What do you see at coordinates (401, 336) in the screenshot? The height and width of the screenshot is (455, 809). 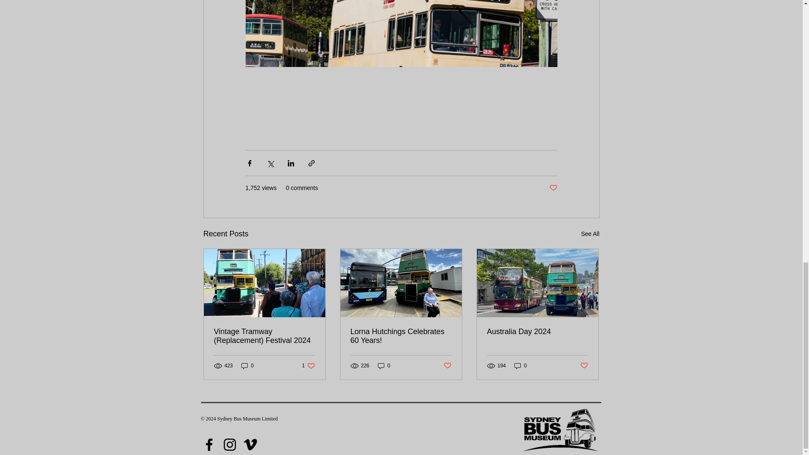 I see `Post not marked as liked` at bounding box center [401, 336].